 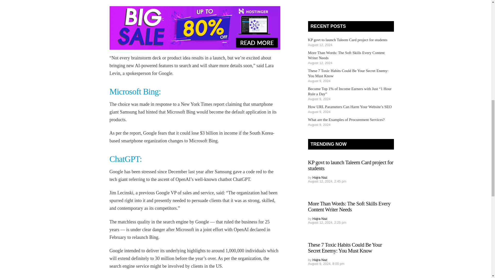 I want to click on Want a Free Website, so click(x=195, y=28).